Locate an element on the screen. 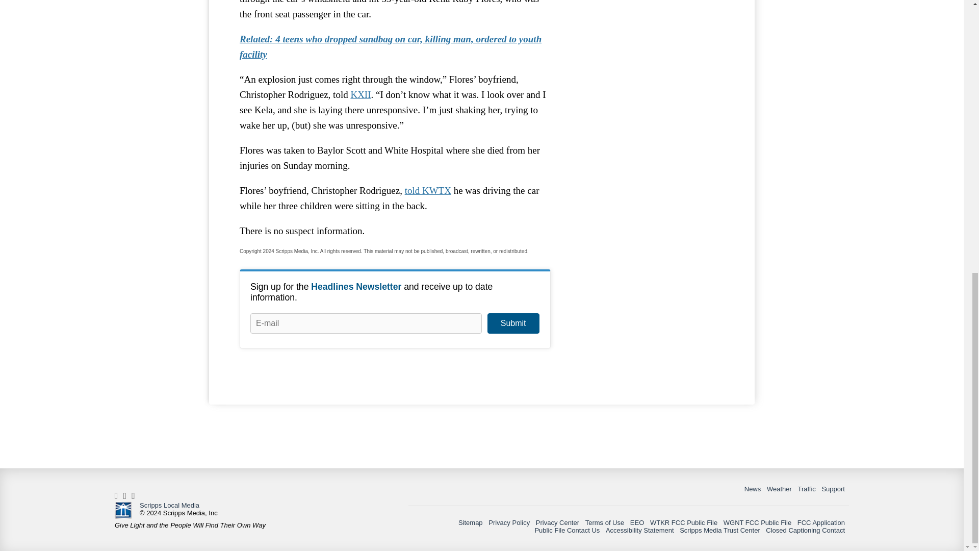 This screenshot has height=551, width=979. Submit is located at coordinates (513, 323).